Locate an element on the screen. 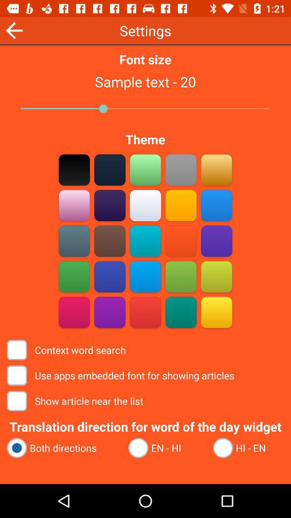 This screenshot has width=291, height=518. select brown theme is located at coordinates (110, 169).